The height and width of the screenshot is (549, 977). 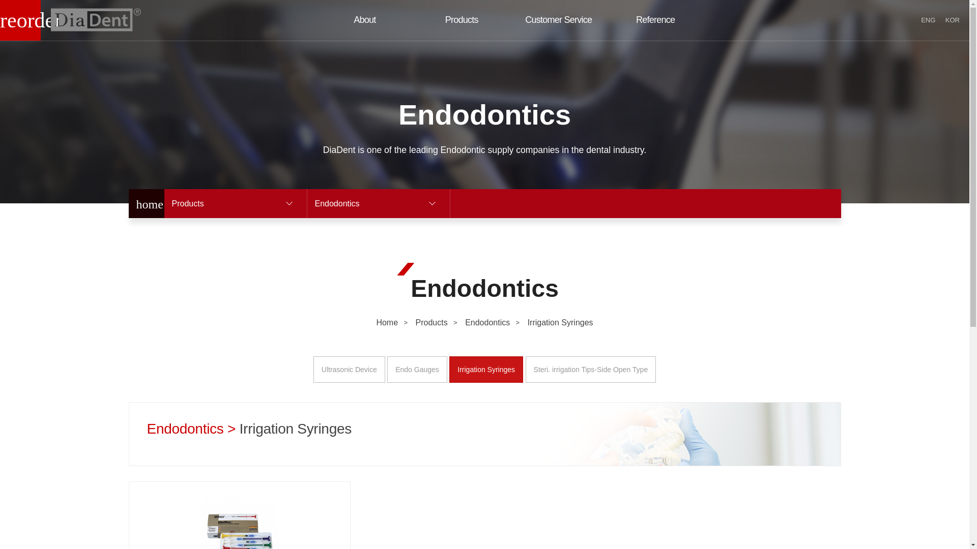 What do you see at coordinates (558, 20) in the screenshot?
I see `Customer Service` at bounding box center [558, 20].